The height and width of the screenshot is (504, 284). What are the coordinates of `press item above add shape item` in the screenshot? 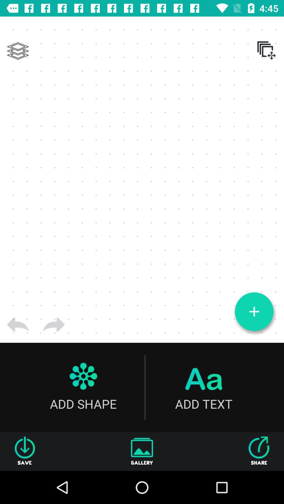 It's located at (54, 325).